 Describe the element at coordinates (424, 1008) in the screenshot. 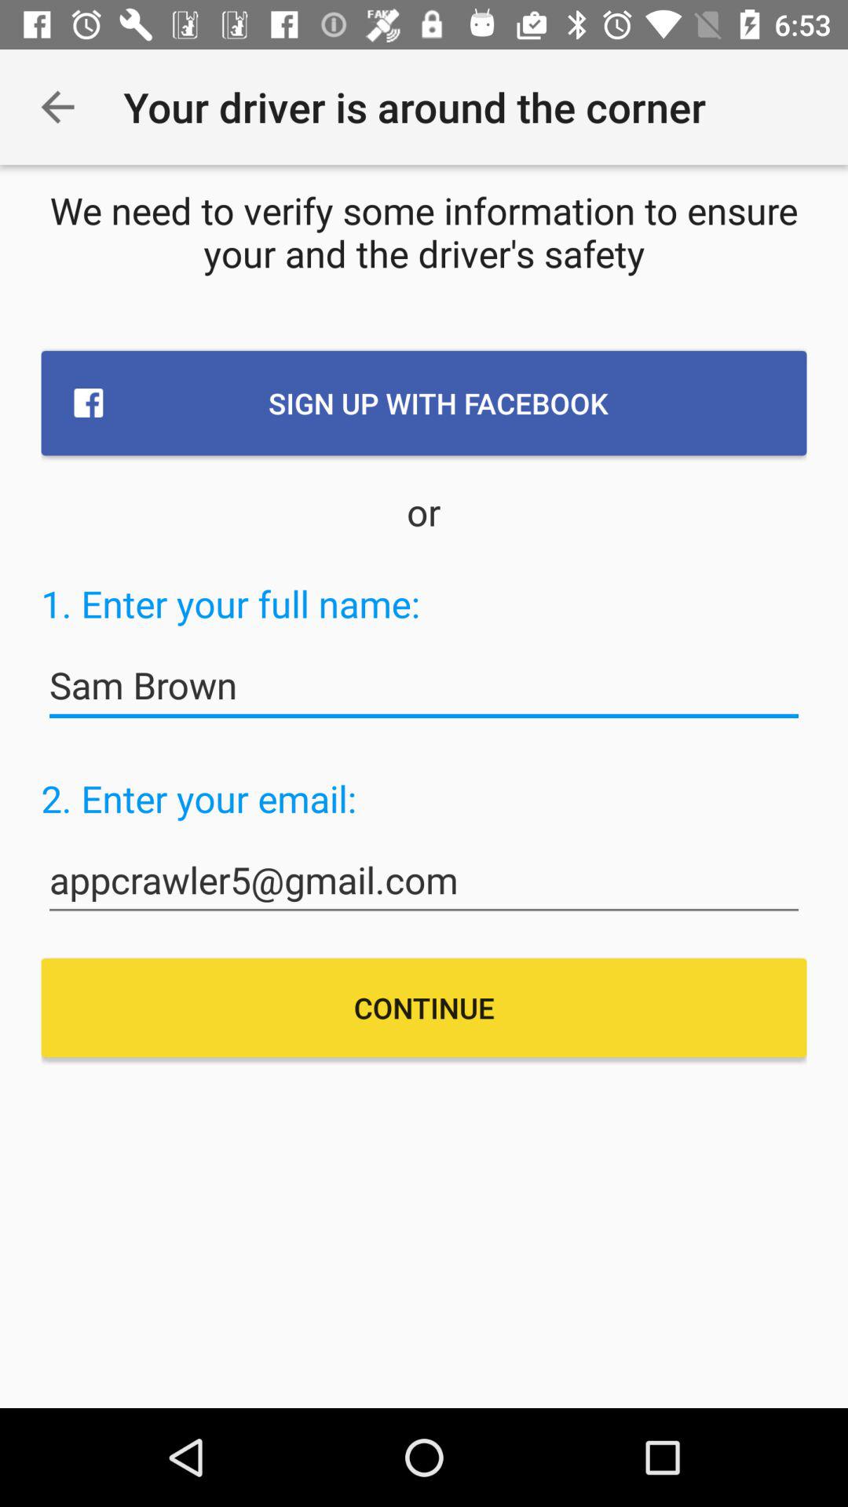

I see `press continue item` at that location.